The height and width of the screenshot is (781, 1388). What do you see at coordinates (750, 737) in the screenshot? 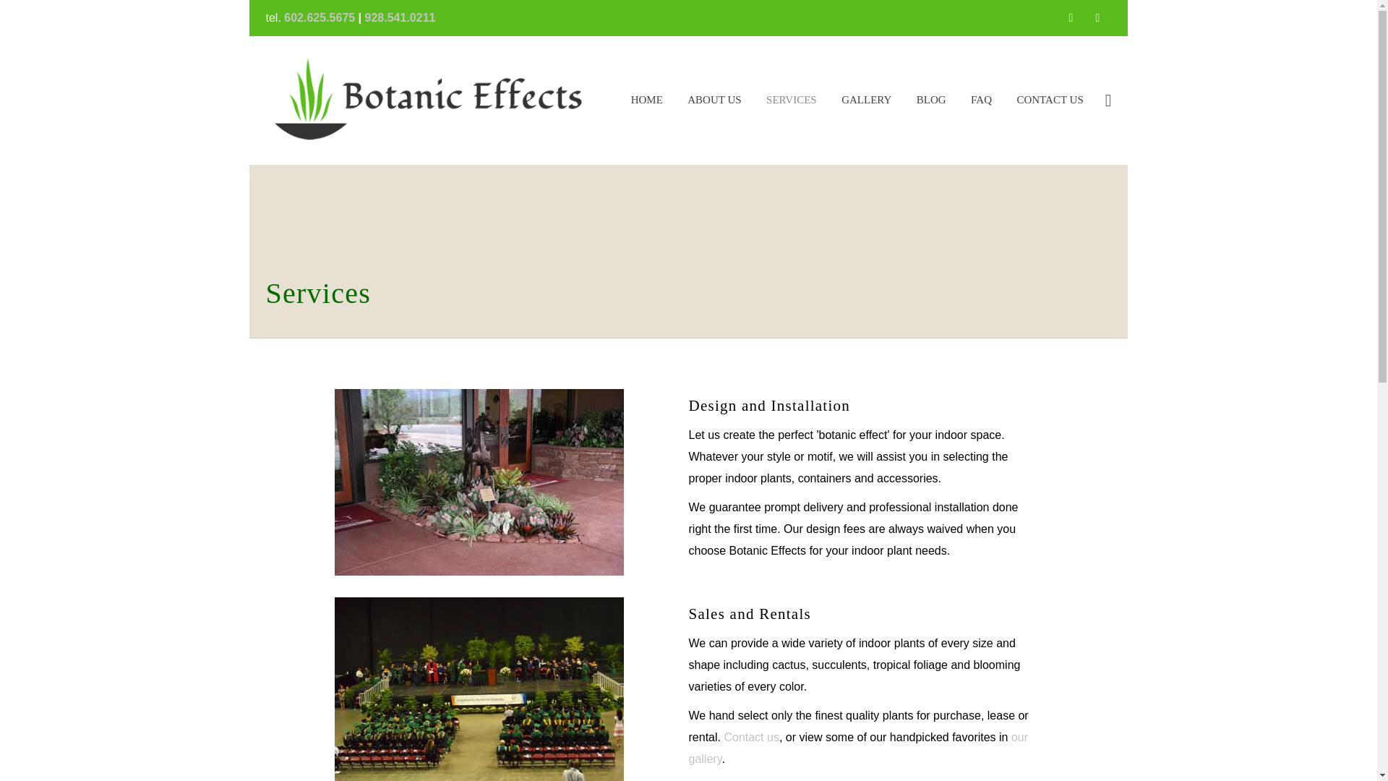
I see `Contact us` at bounding box center [750, 737].